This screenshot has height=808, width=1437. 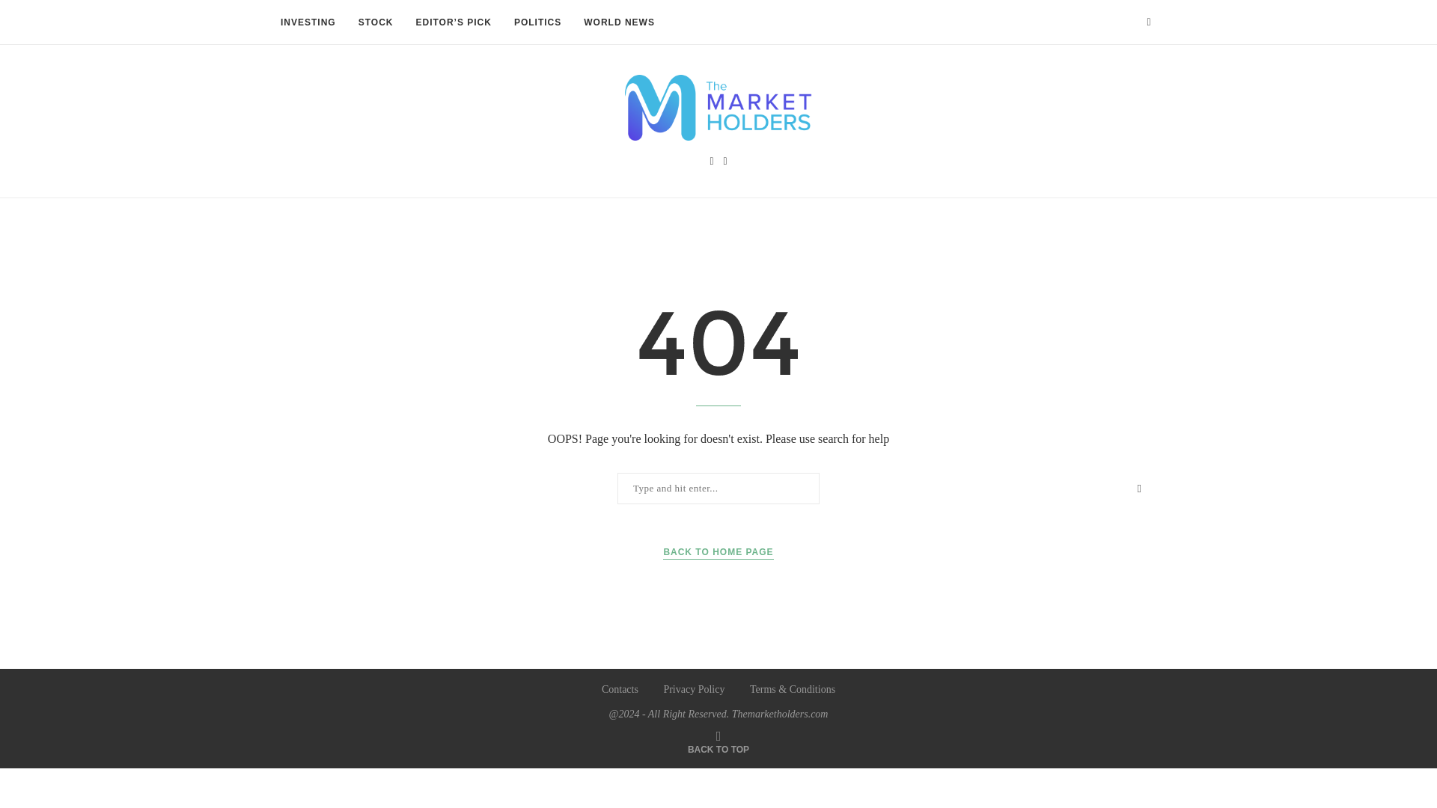 I want to click on WORLD NEWS, so click(x=619, y=22).